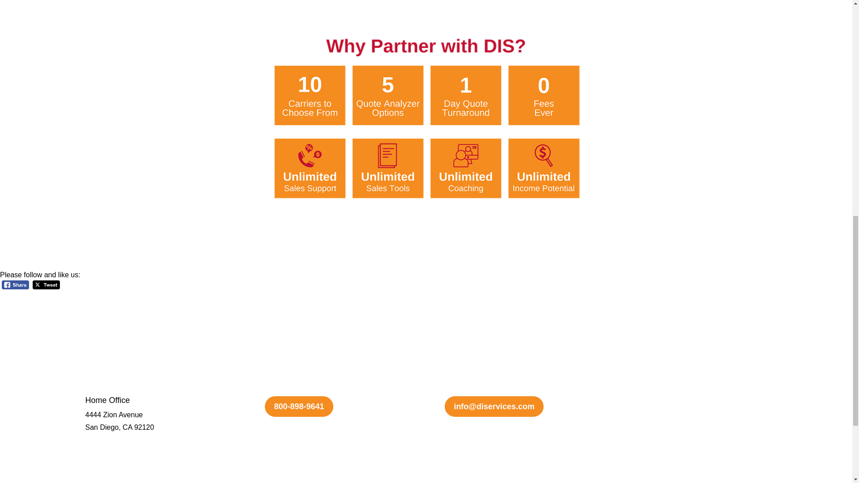  Describe the element at coordinates (299, 406) in the screenshot. I see `800-898-9641` at that location.